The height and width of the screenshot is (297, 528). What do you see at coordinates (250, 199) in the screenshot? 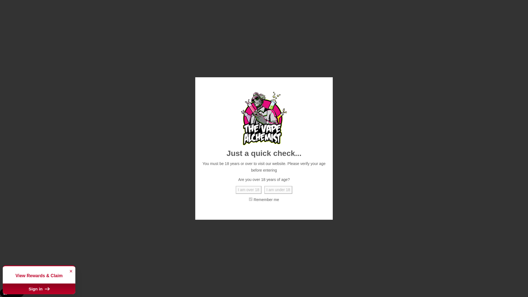
I see `1` at bounding box center [250, 199].